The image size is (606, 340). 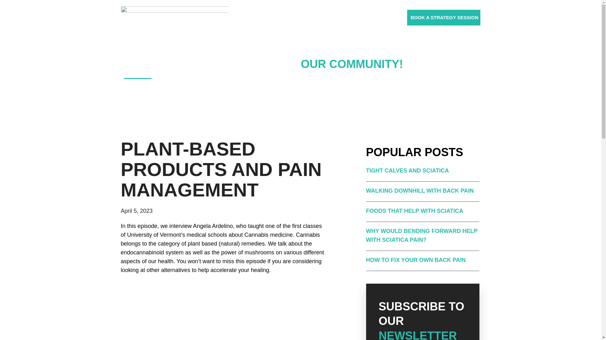 I want to click on ABOUT, so click(x=256, y=18).